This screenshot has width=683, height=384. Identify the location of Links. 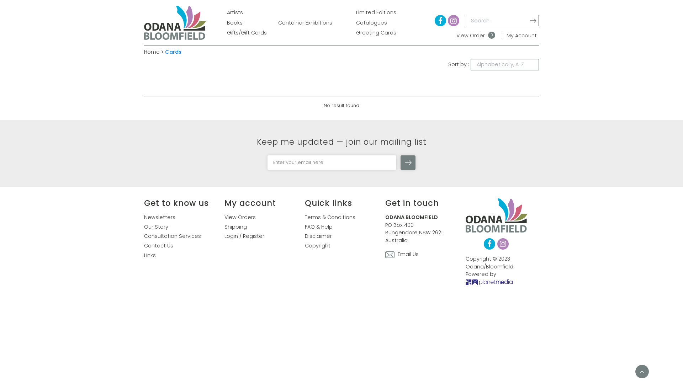
(150, 256).